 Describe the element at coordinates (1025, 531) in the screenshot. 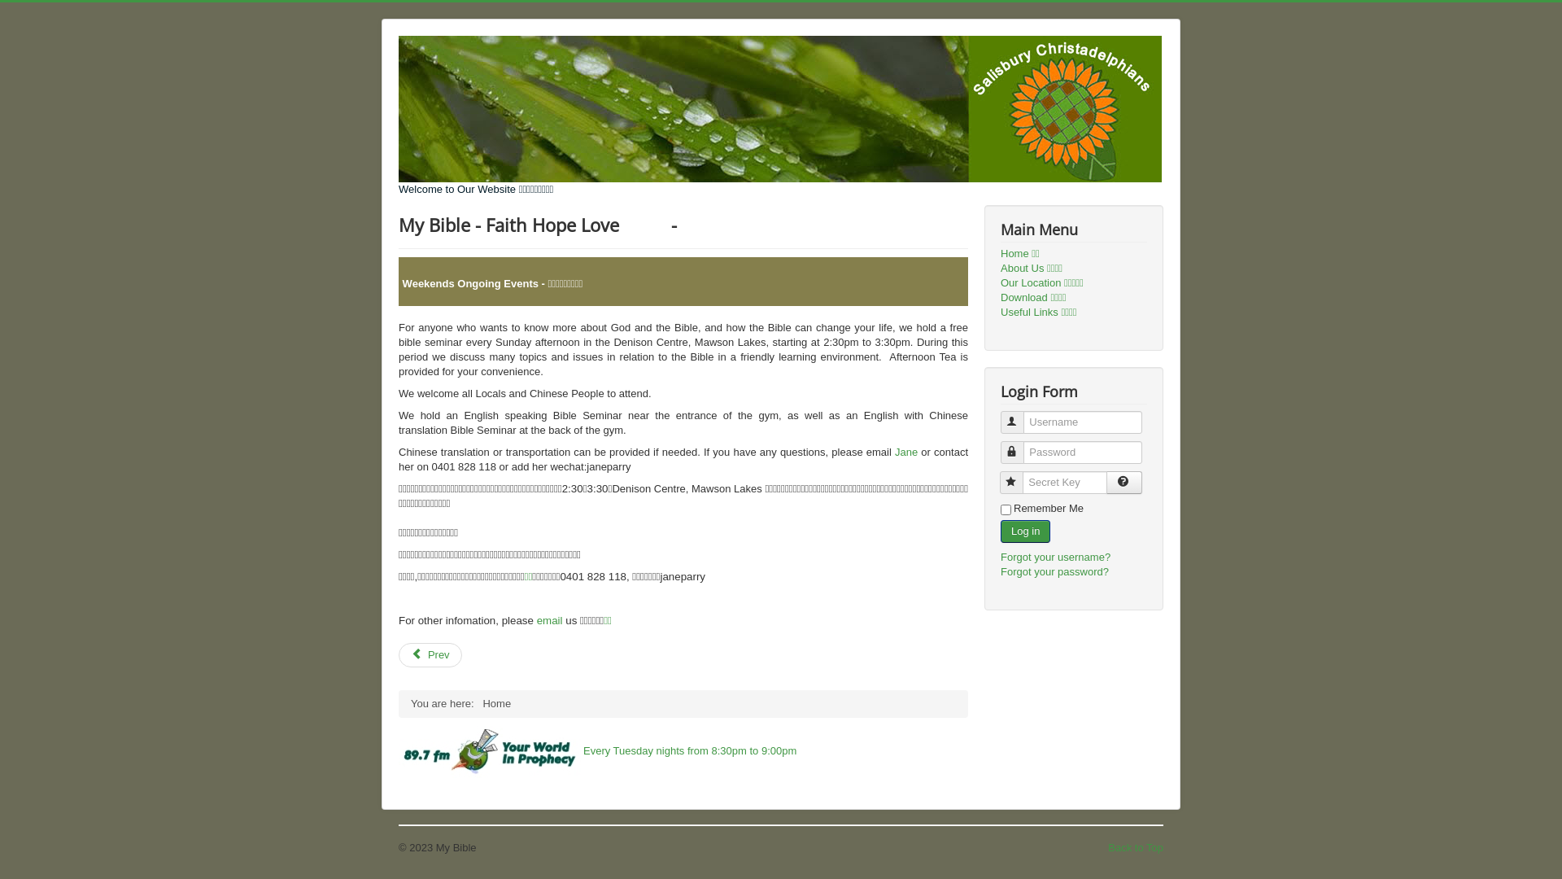

I see `Log in` at that location.